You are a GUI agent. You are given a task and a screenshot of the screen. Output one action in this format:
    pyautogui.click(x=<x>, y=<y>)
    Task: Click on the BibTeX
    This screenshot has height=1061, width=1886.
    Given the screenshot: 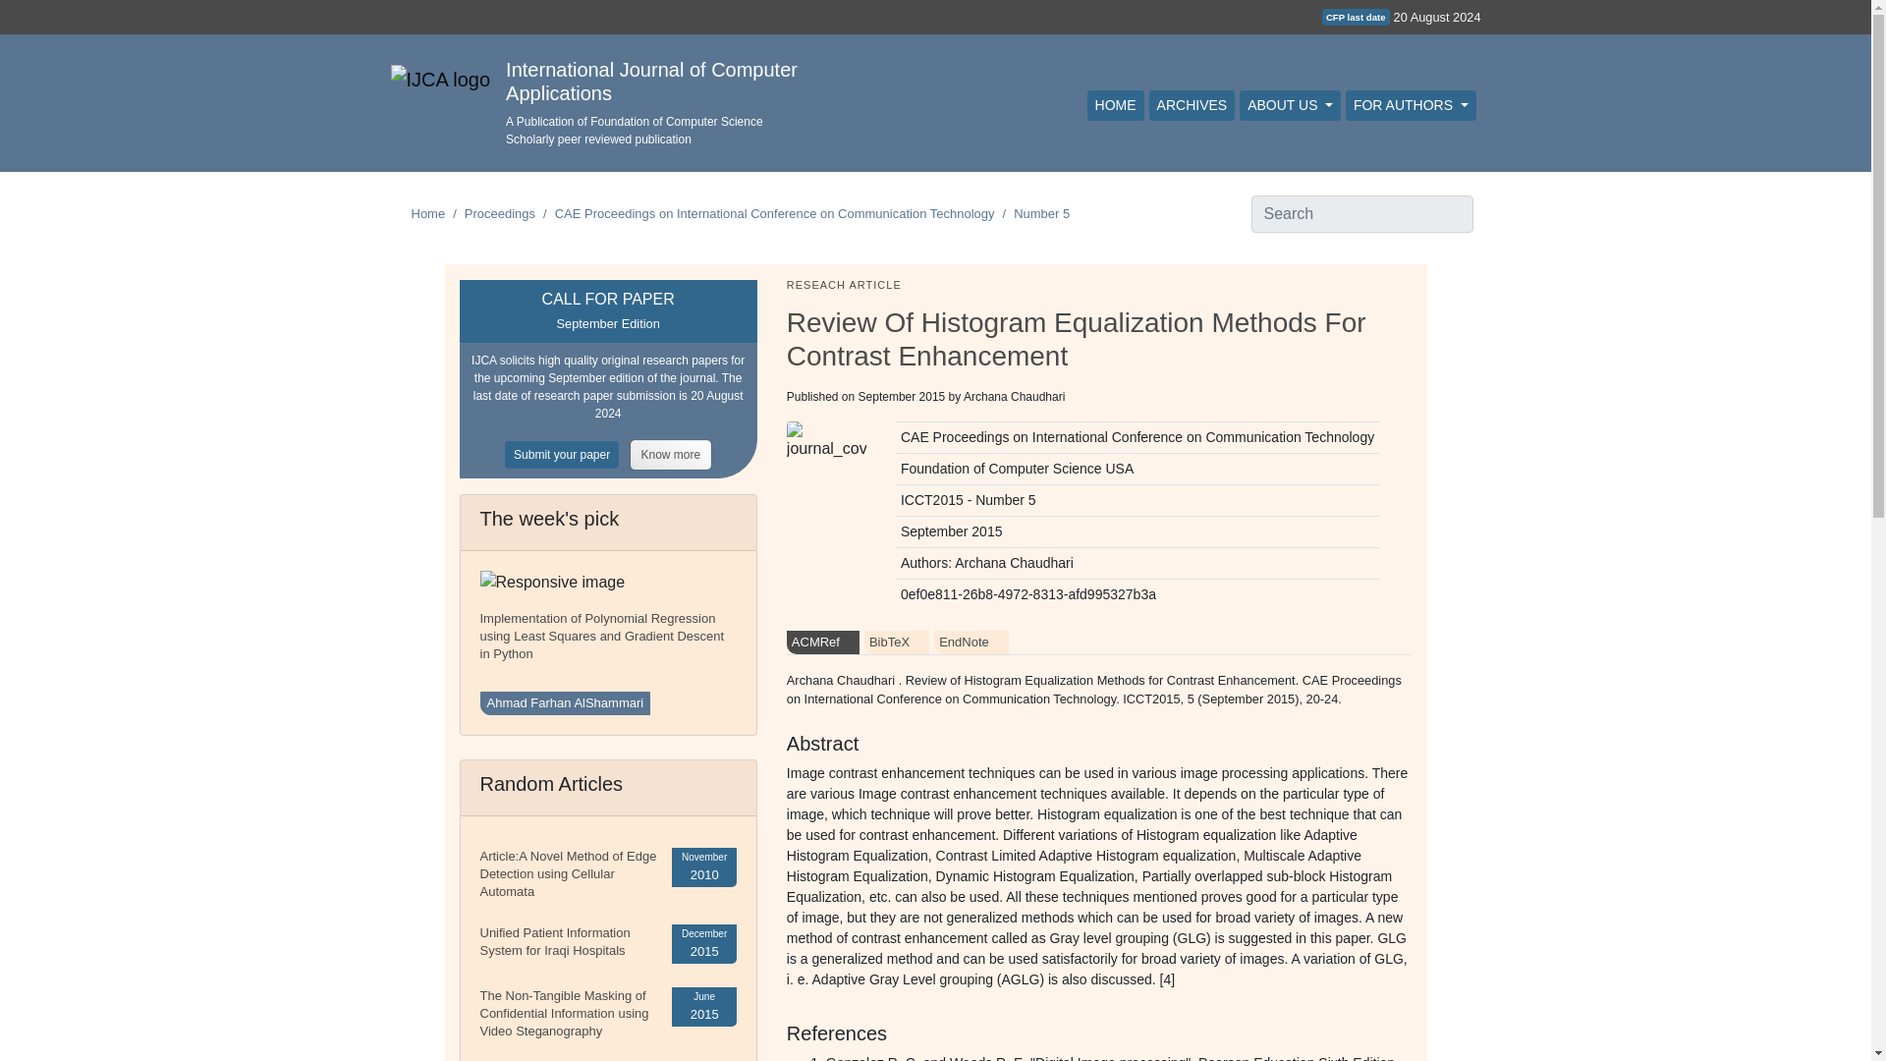 What is the action you would take?
    pyautogui.click(x=896, y=642)
    